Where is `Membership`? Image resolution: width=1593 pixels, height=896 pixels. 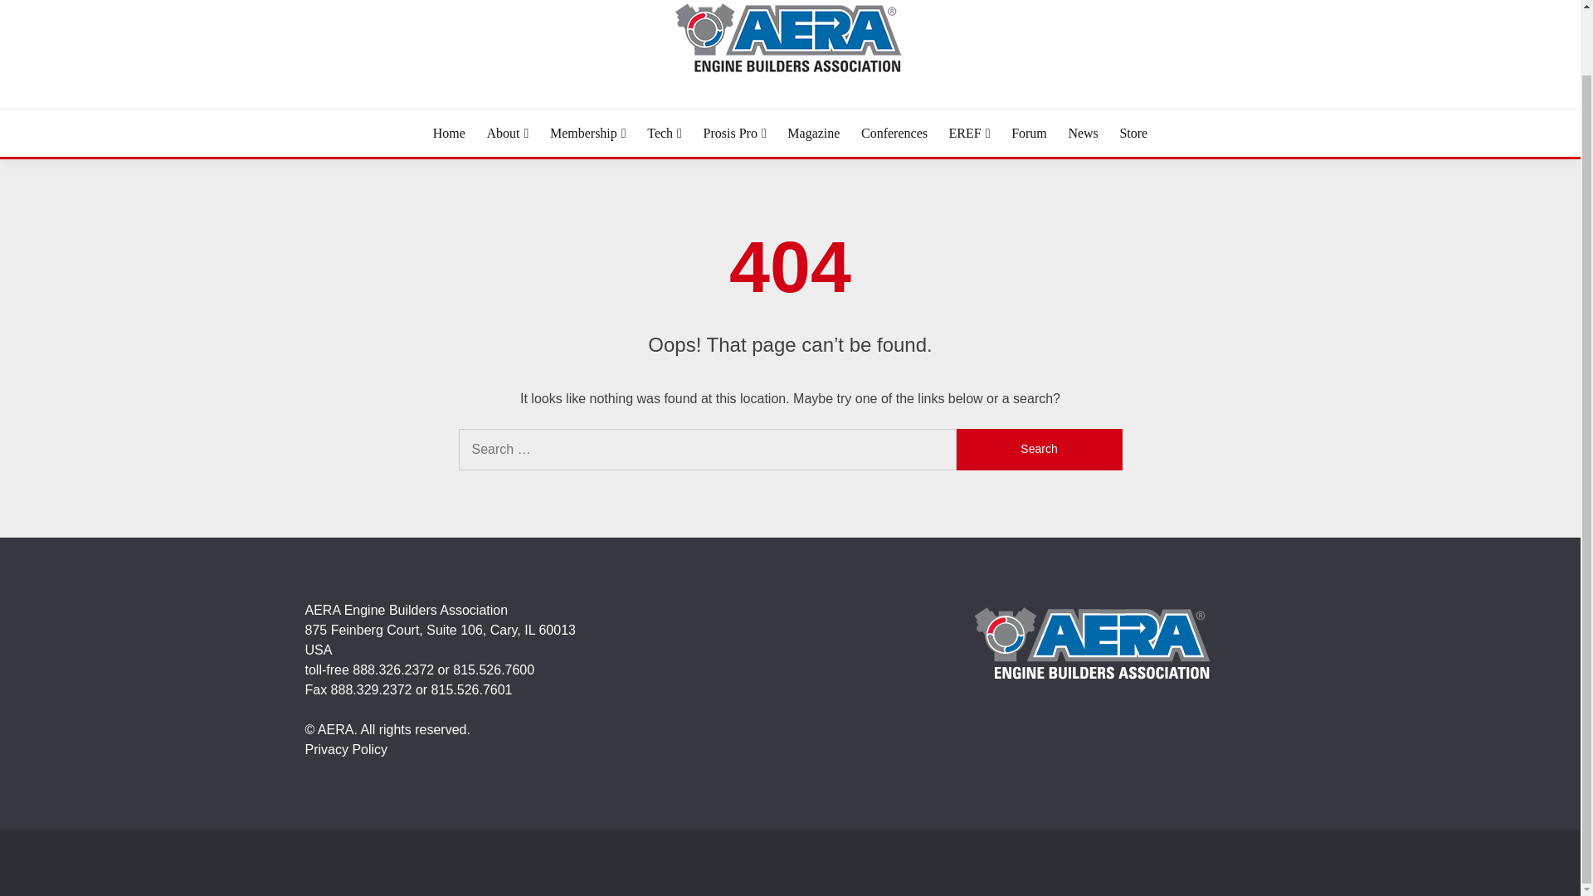
Membership is located at coordinates (587, 133).